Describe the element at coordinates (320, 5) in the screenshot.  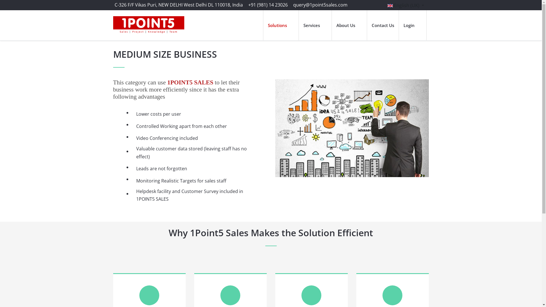
I see `query@1point5sales.com` at that location.